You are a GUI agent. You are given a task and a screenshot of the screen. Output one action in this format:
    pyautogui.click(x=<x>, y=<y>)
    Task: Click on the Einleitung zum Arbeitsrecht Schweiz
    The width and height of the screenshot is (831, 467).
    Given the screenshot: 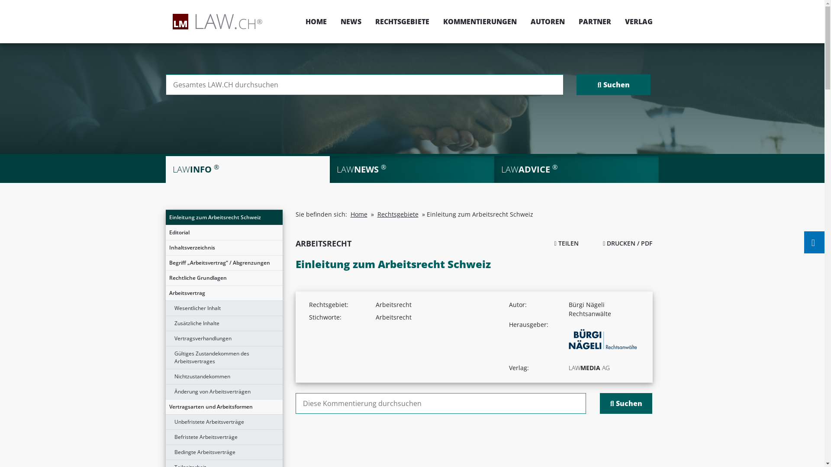 What is the action you would take?
    pyautogui.click(x=224, y=218)
    